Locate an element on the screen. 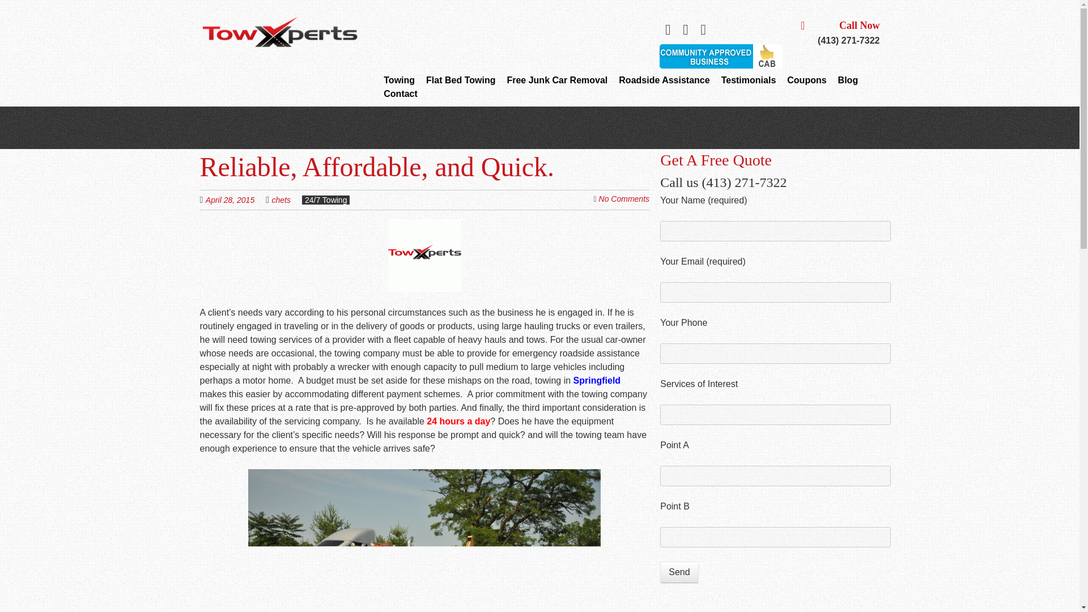  Roadside Assistance is located at coordinates (664, 80).